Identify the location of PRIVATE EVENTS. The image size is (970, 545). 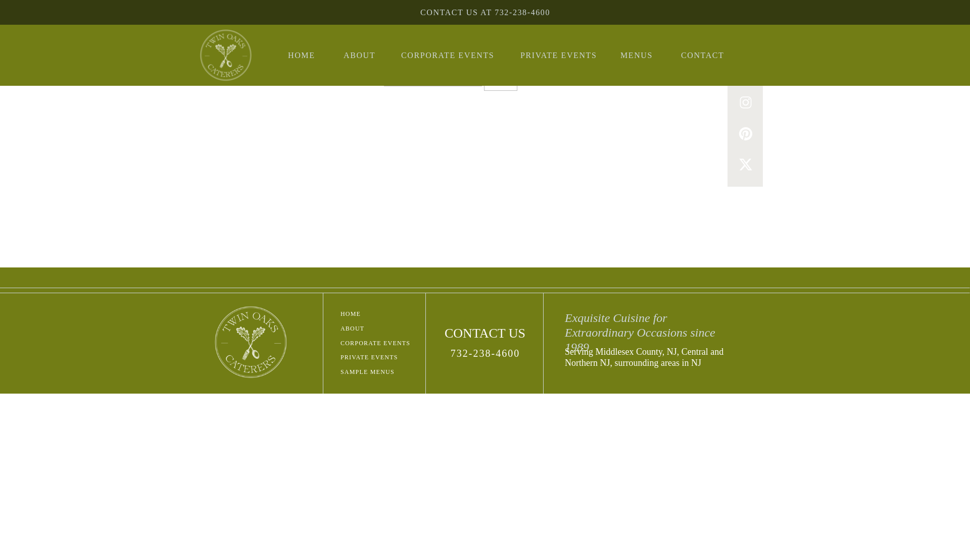
(380, 357).